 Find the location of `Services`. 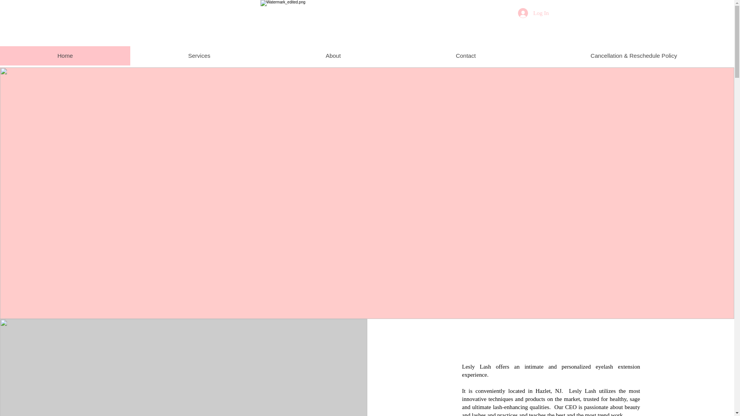

Services is located at coordinates (199, 55).